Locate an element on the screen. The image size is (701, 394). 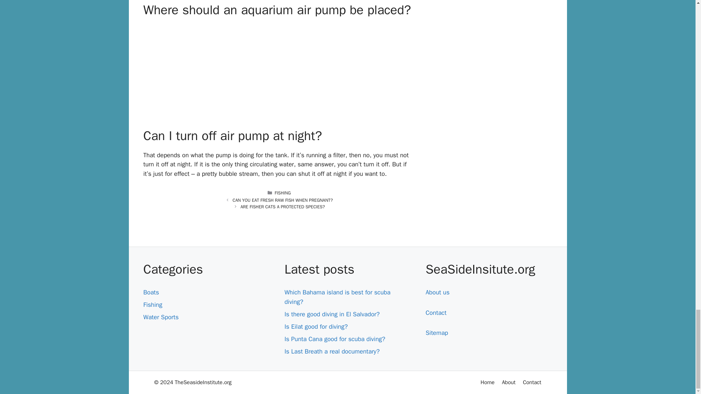
Is there good diving in El Salvador? is located at coordinates (332, 314).